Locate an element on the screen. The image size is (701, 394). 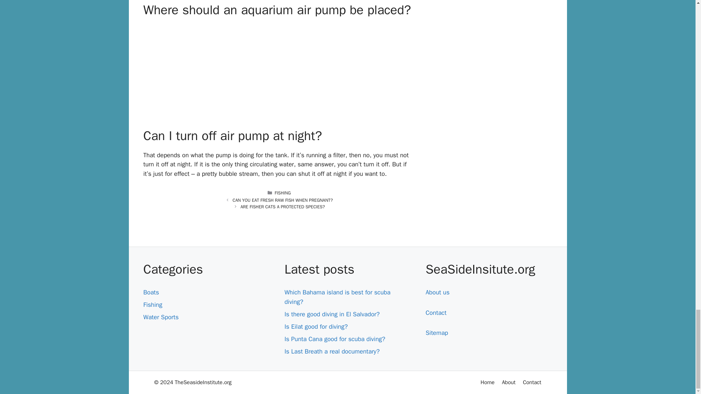
Is there good diving in El Salvador? is located at coordinates (332, 314).